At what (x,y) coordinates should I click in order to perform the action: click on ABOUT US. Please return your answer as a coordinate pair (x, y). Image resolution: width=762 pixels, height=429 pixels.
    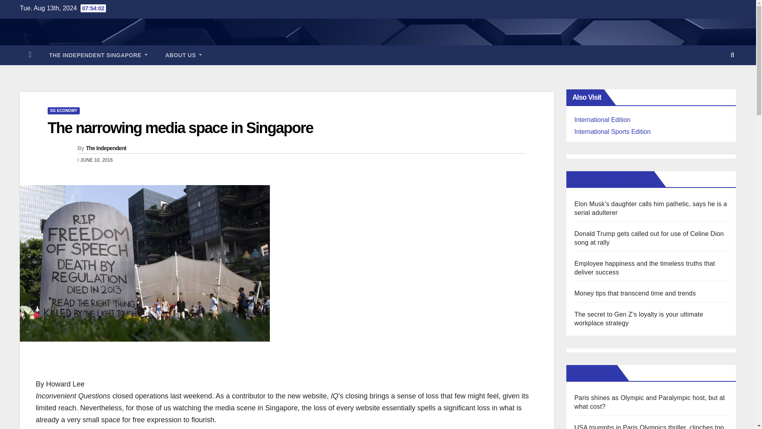
    Looking at the image, I should click on (183, 55).